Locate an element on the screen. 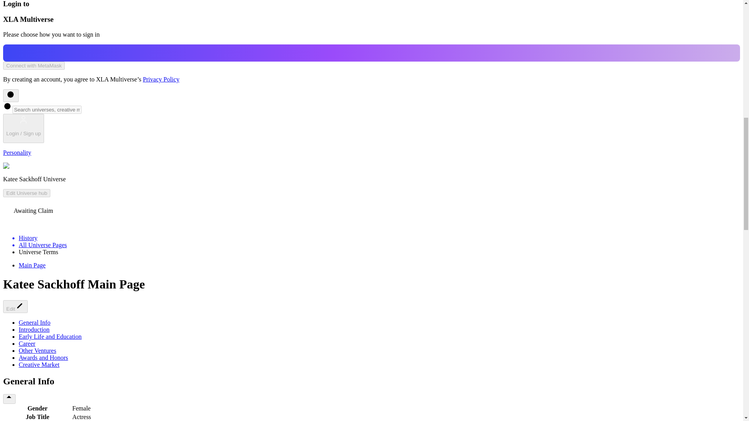 The image size is (749, 421). Career is located at coordinates (27, 343).